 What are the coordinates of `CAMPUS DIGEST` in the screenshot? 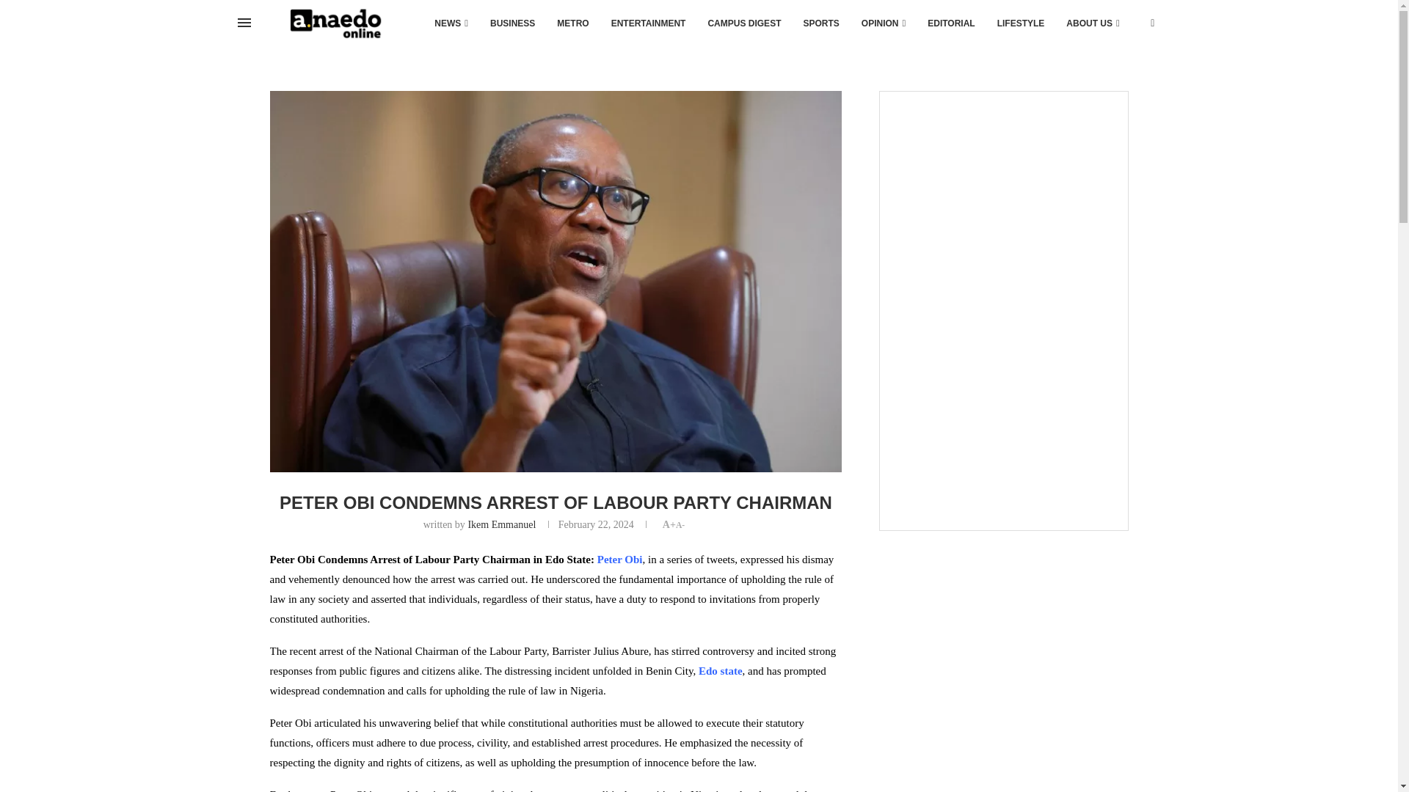 It's located at (744, 23).